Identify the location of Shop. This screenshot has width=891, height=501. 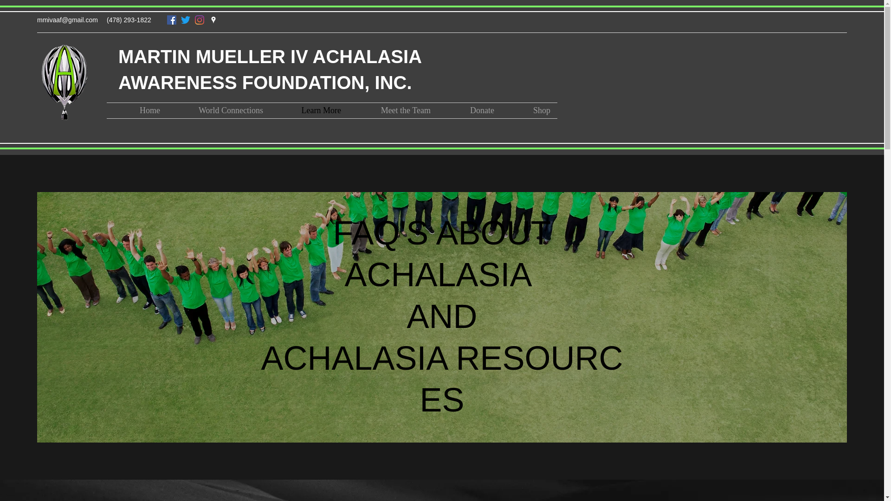
(529, 110).